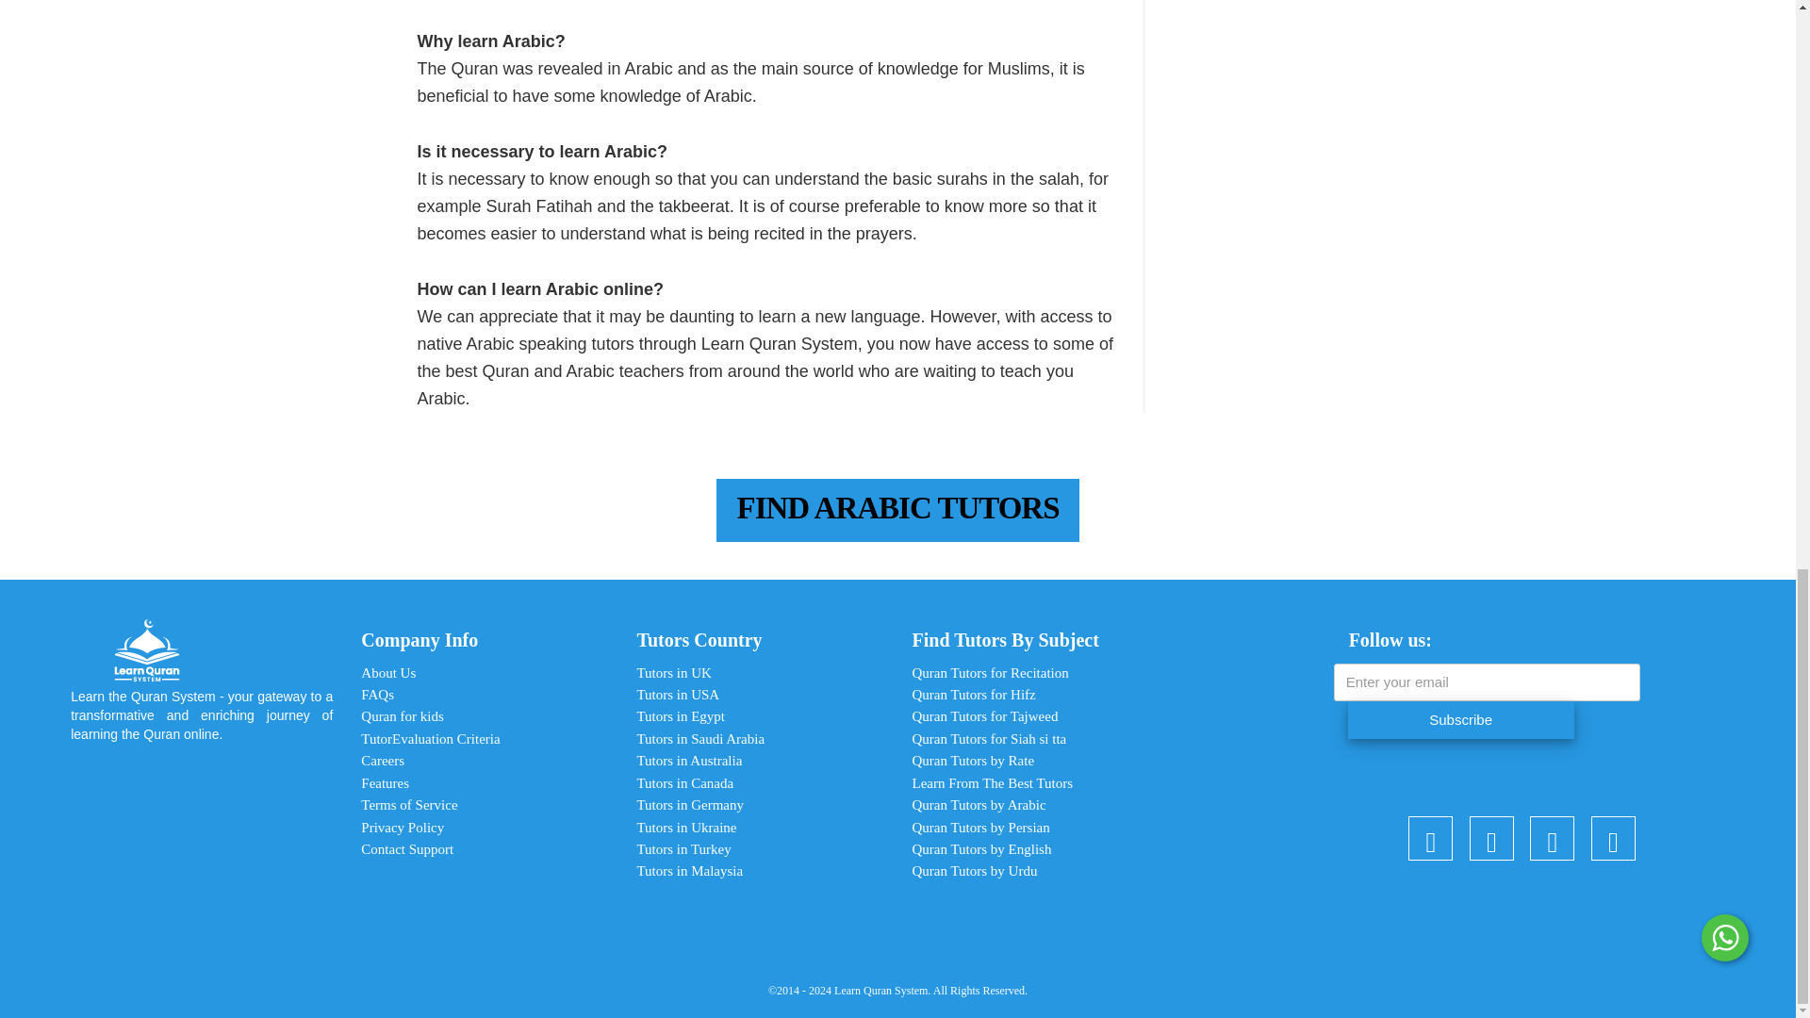 This screenshot has width=1810, height=1018. I want to click on Twitter, so click(1613, 842).